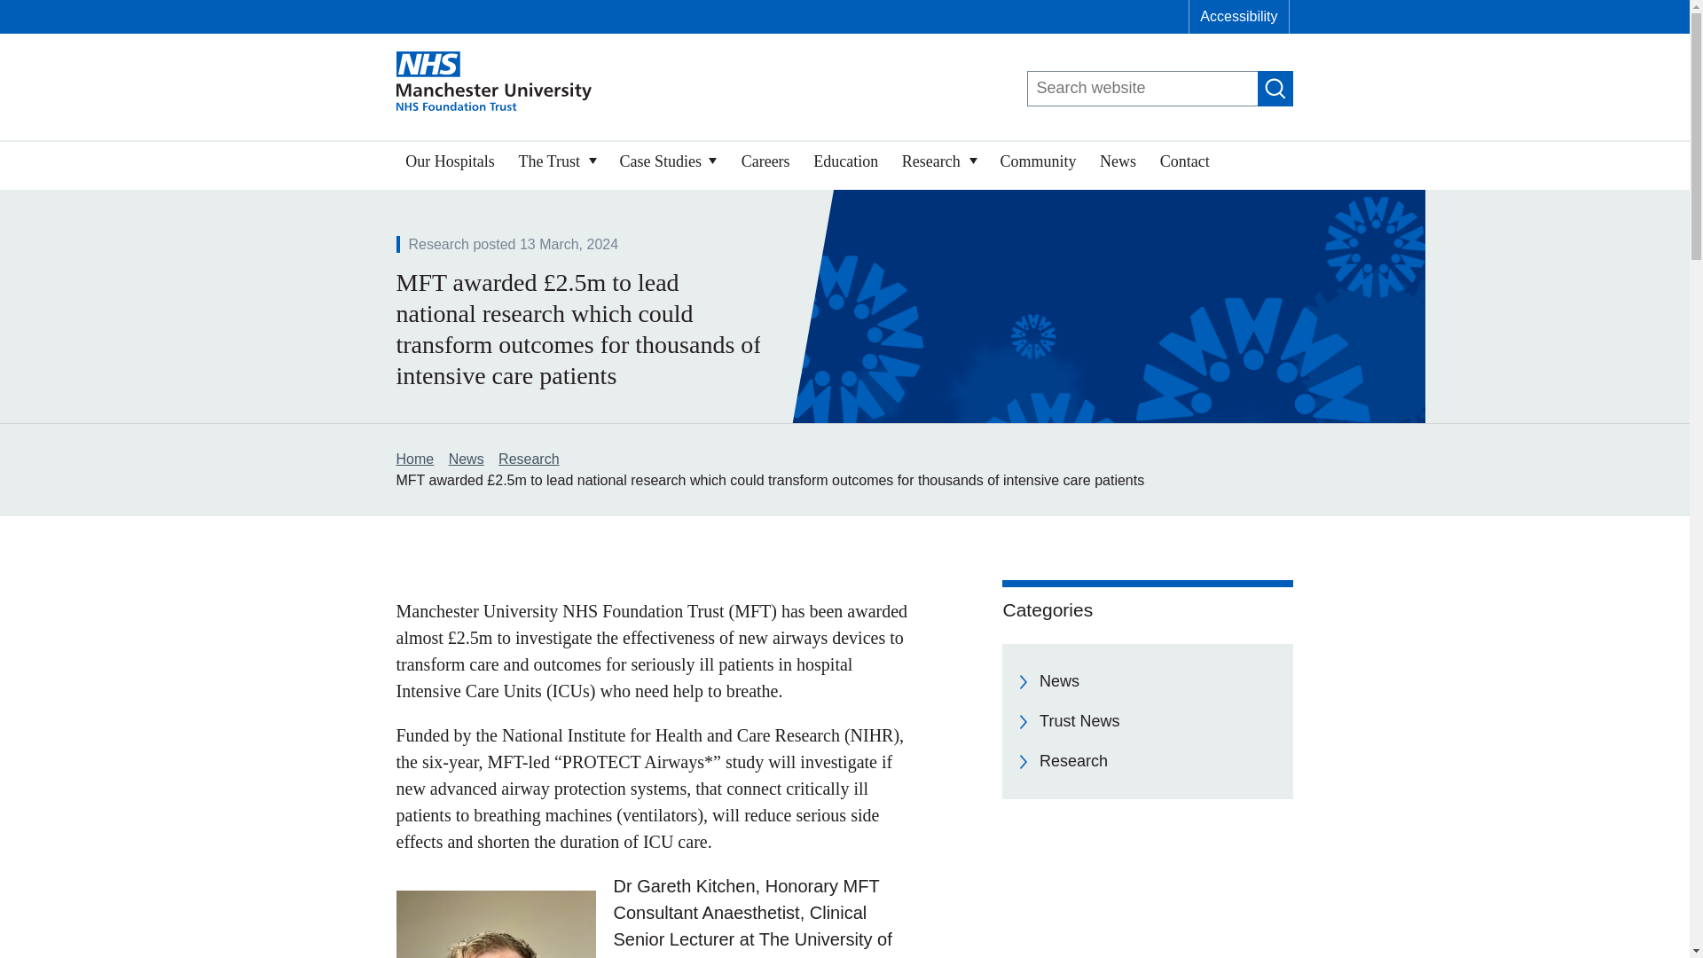 Image resolution: width=1703 pixels, height=958 pixels. I want to click on Go to home, so click(414, 458).